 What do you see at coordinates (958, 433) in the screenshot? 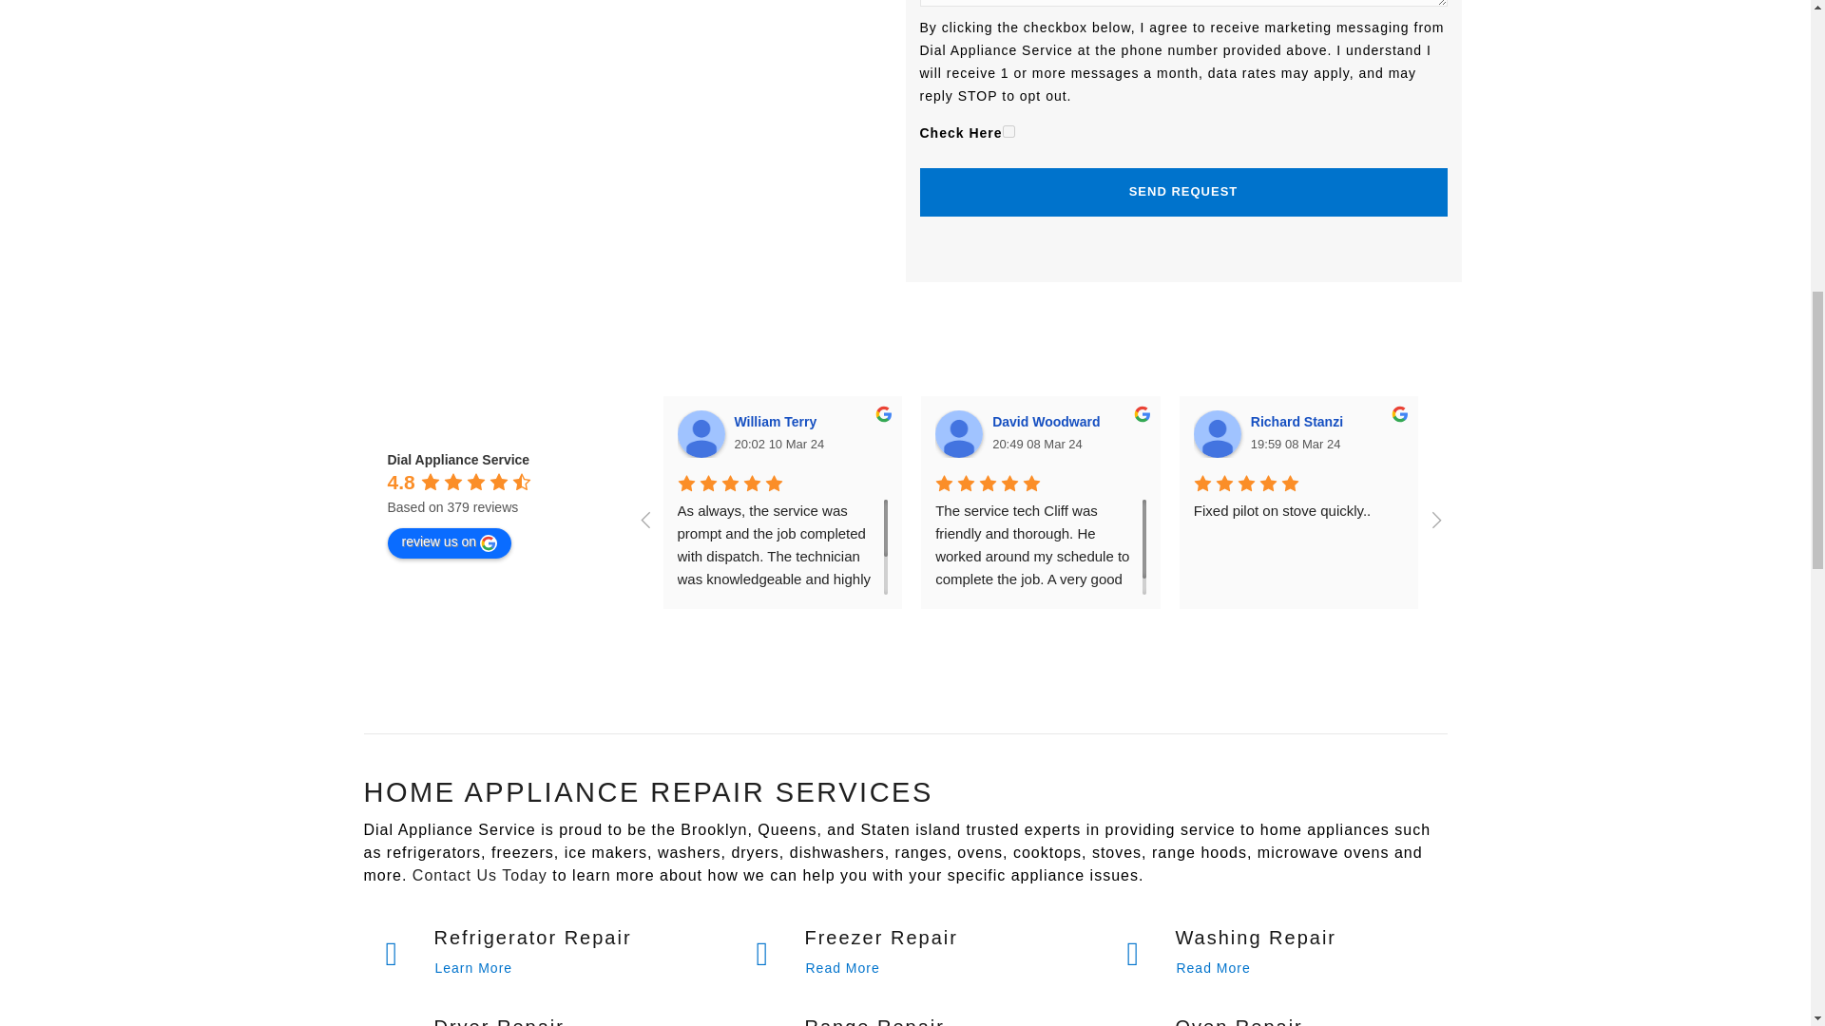
I see `David Woodward` at bounding box center [958, 433].